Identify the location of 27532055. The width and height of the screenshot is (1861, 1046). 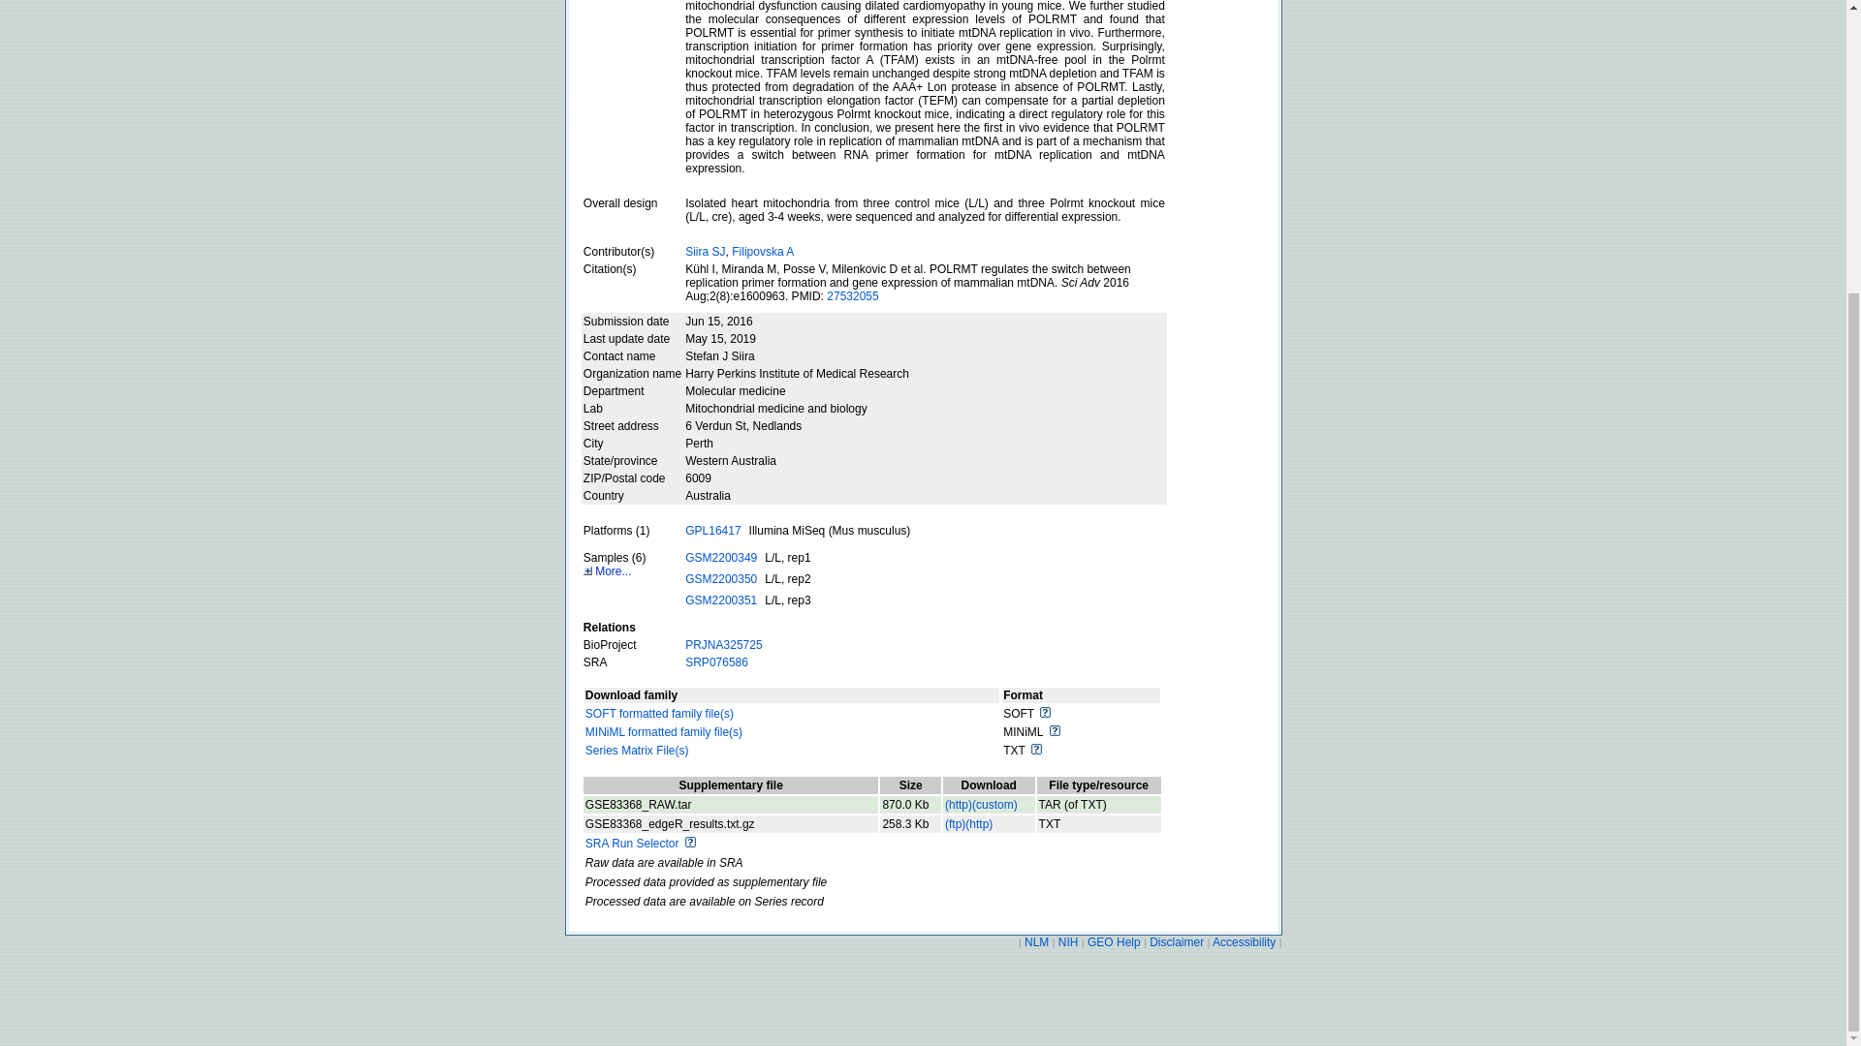
(852, 296).